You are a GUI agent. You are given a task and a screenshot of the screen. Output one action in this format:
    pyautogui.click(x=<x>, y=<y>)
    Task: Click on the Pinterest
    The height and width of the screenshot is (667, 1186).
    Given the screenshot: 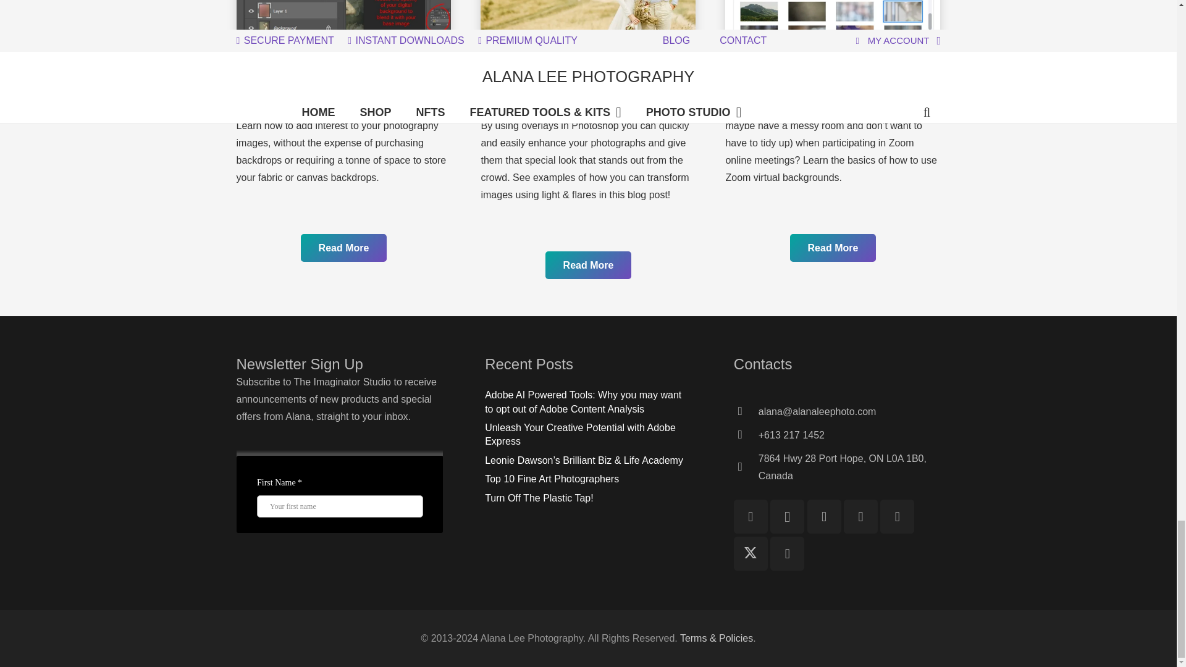 What is the action you would take?
    pyautogui.click(x=897, y=516)
    